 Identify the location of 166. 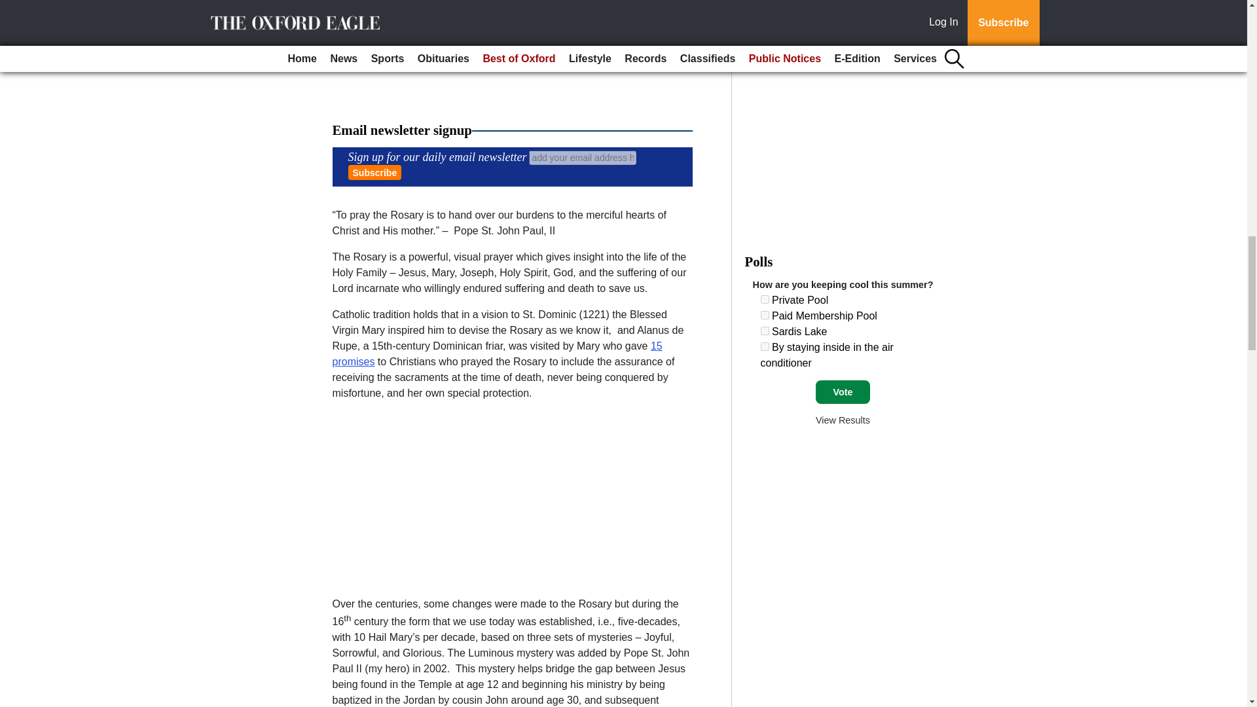
(765, 330).